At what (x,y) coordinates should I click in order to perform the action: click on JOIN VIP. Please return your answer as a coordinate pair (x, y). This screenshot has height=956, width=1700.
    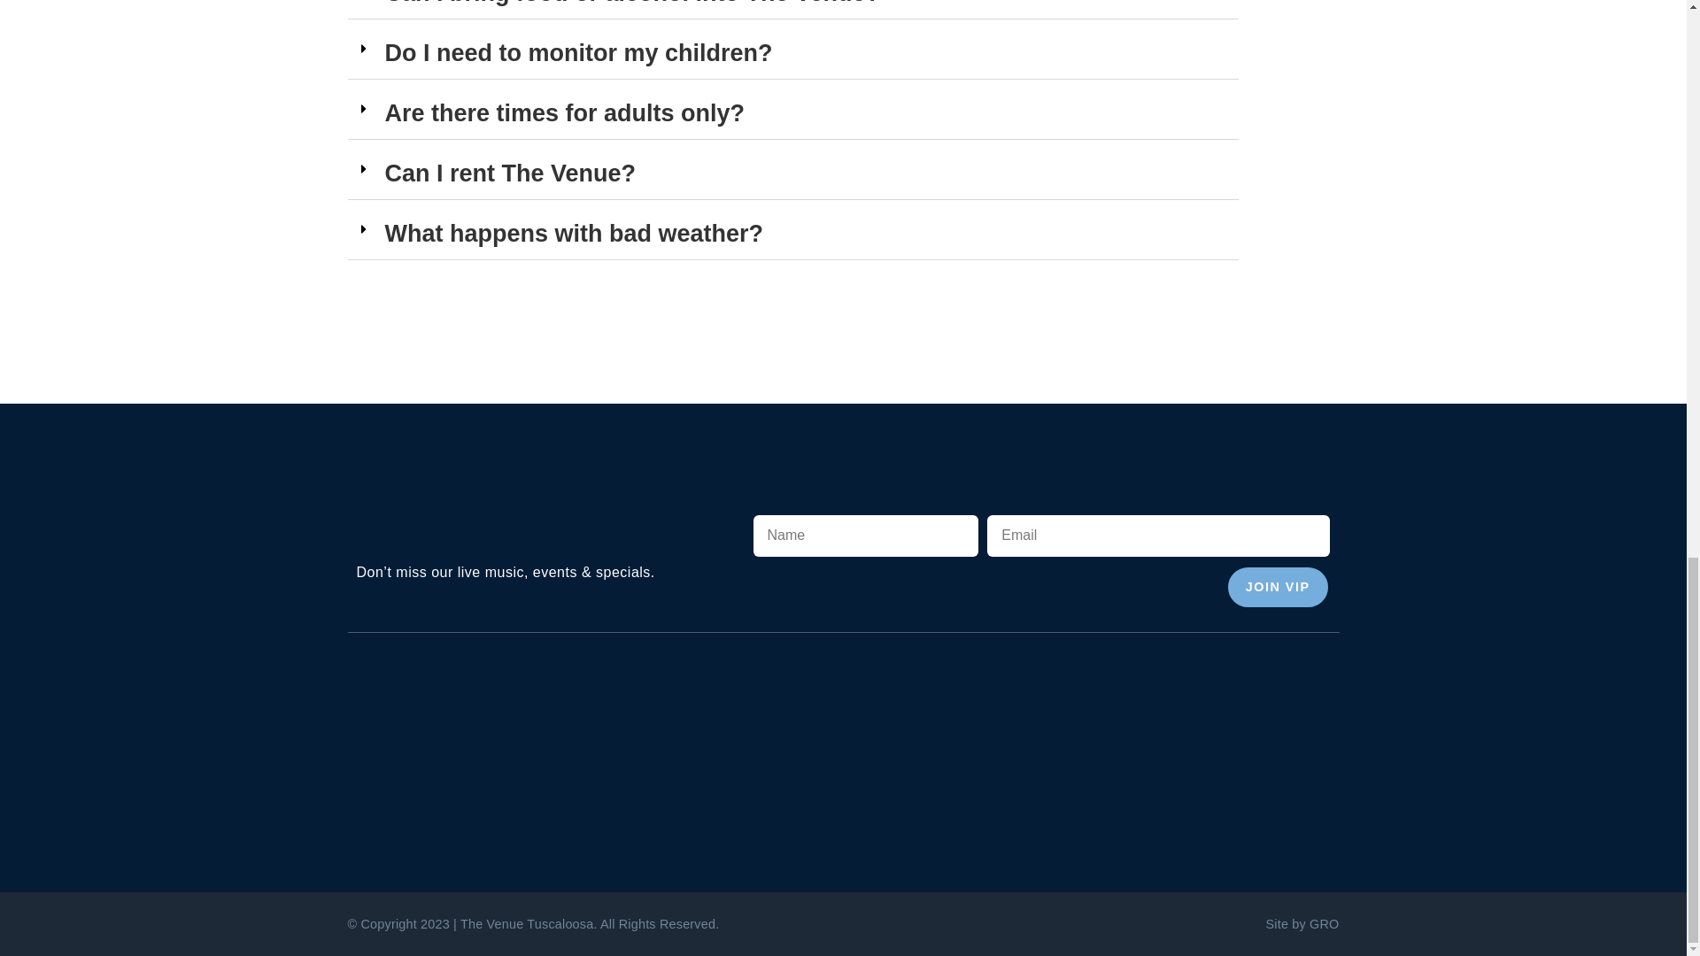
    Looking at the image, I should click on (1279, 586).